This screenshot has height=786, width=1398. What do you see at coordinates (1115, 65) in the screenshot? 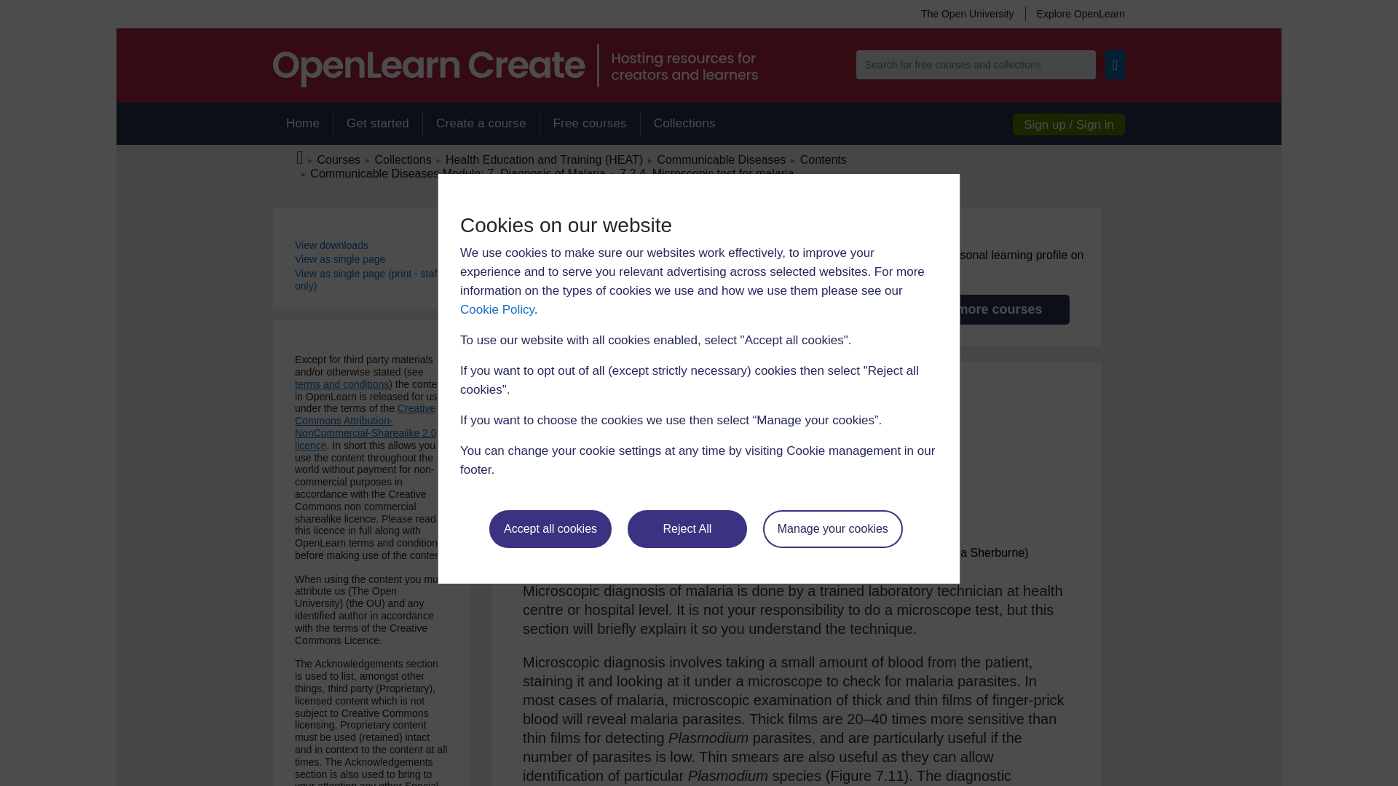
I see `Search` at bounding box center [1115, 65].